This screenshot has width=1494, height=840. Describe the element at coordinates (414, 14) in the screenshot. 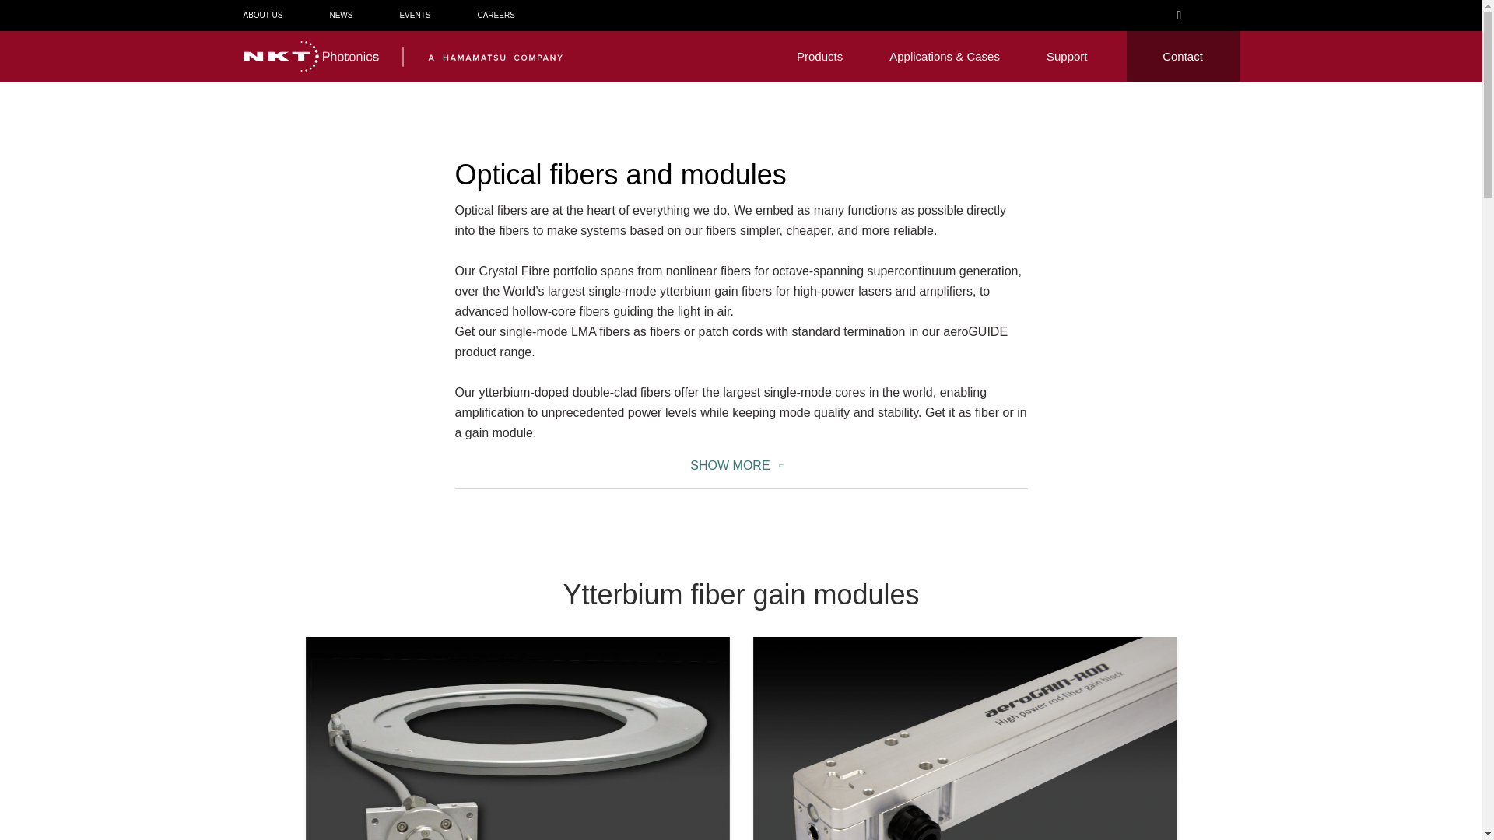

I see `EVENTS` at that location.